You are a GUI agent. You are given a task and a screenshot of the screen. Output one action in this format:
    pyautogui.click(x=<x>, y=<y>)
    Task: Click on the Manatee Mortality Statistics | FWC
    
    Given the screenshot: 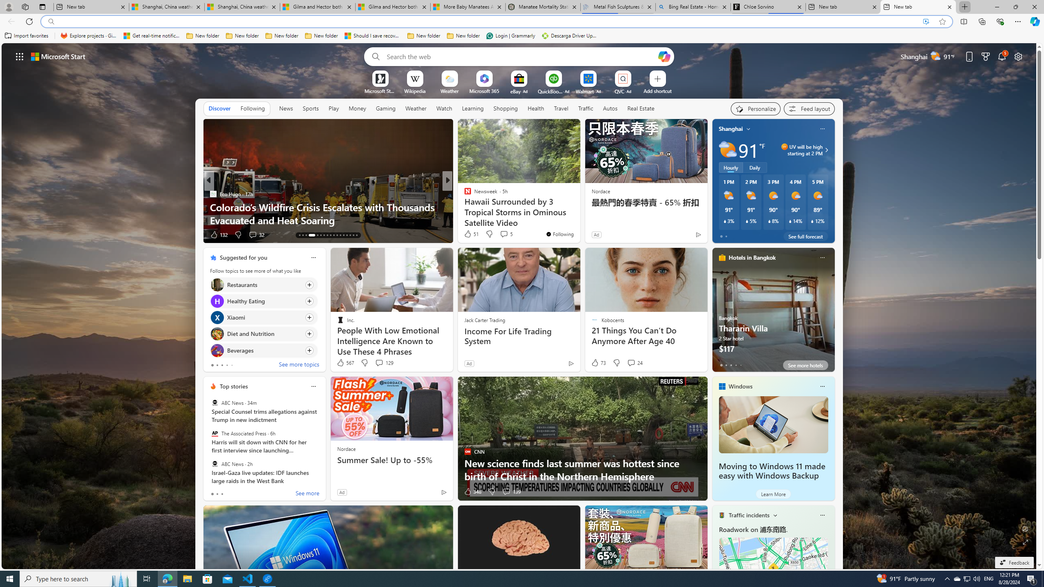 What is the action you would take?
    pyautogui.click(x=543, y=7)
    